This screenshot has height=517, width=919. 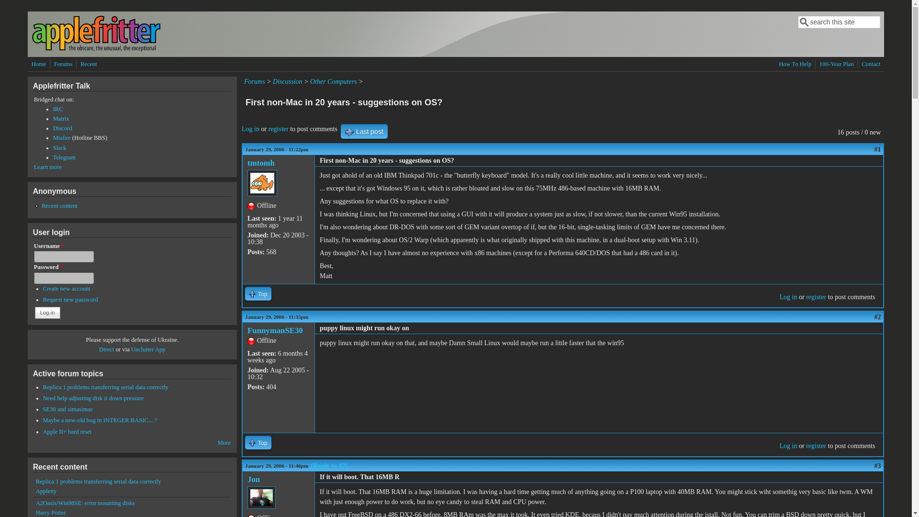 I want to click on Discussion, so click(x=287, y=81).